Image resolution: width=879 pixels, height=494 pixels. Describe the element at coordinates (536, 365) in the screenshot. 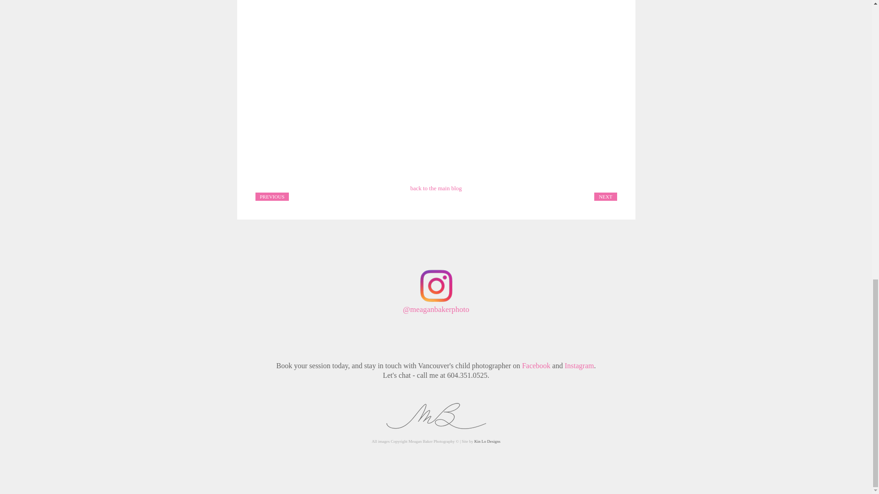

I see `Facebook` at that location.